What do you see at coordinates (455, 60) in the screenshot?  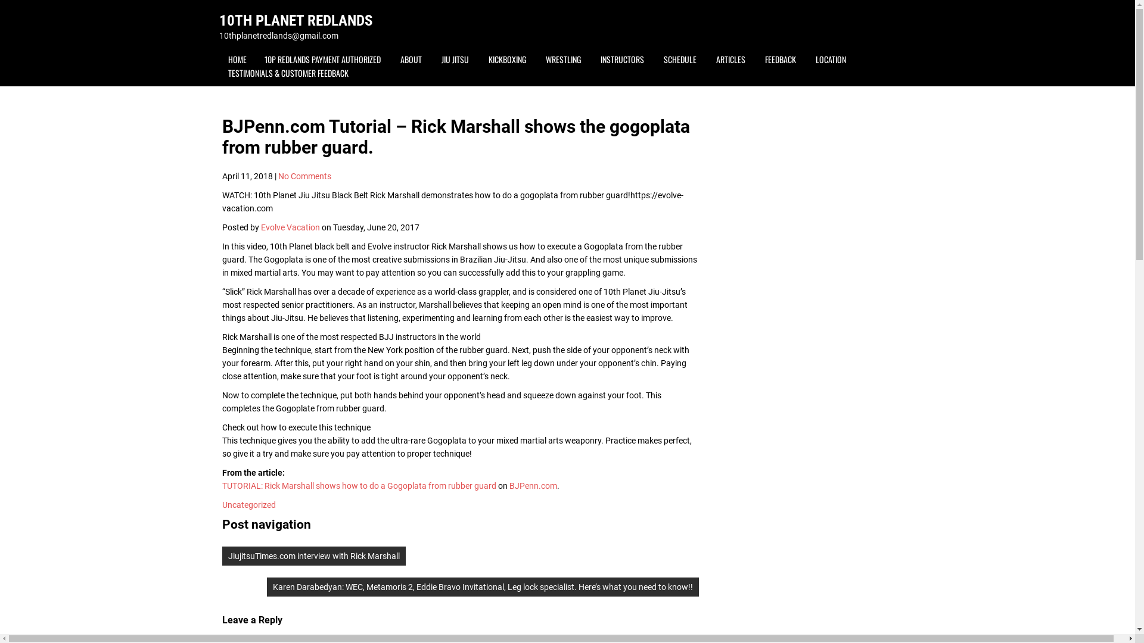 I see `JIU JITSU` at bounding box center [455, 60].